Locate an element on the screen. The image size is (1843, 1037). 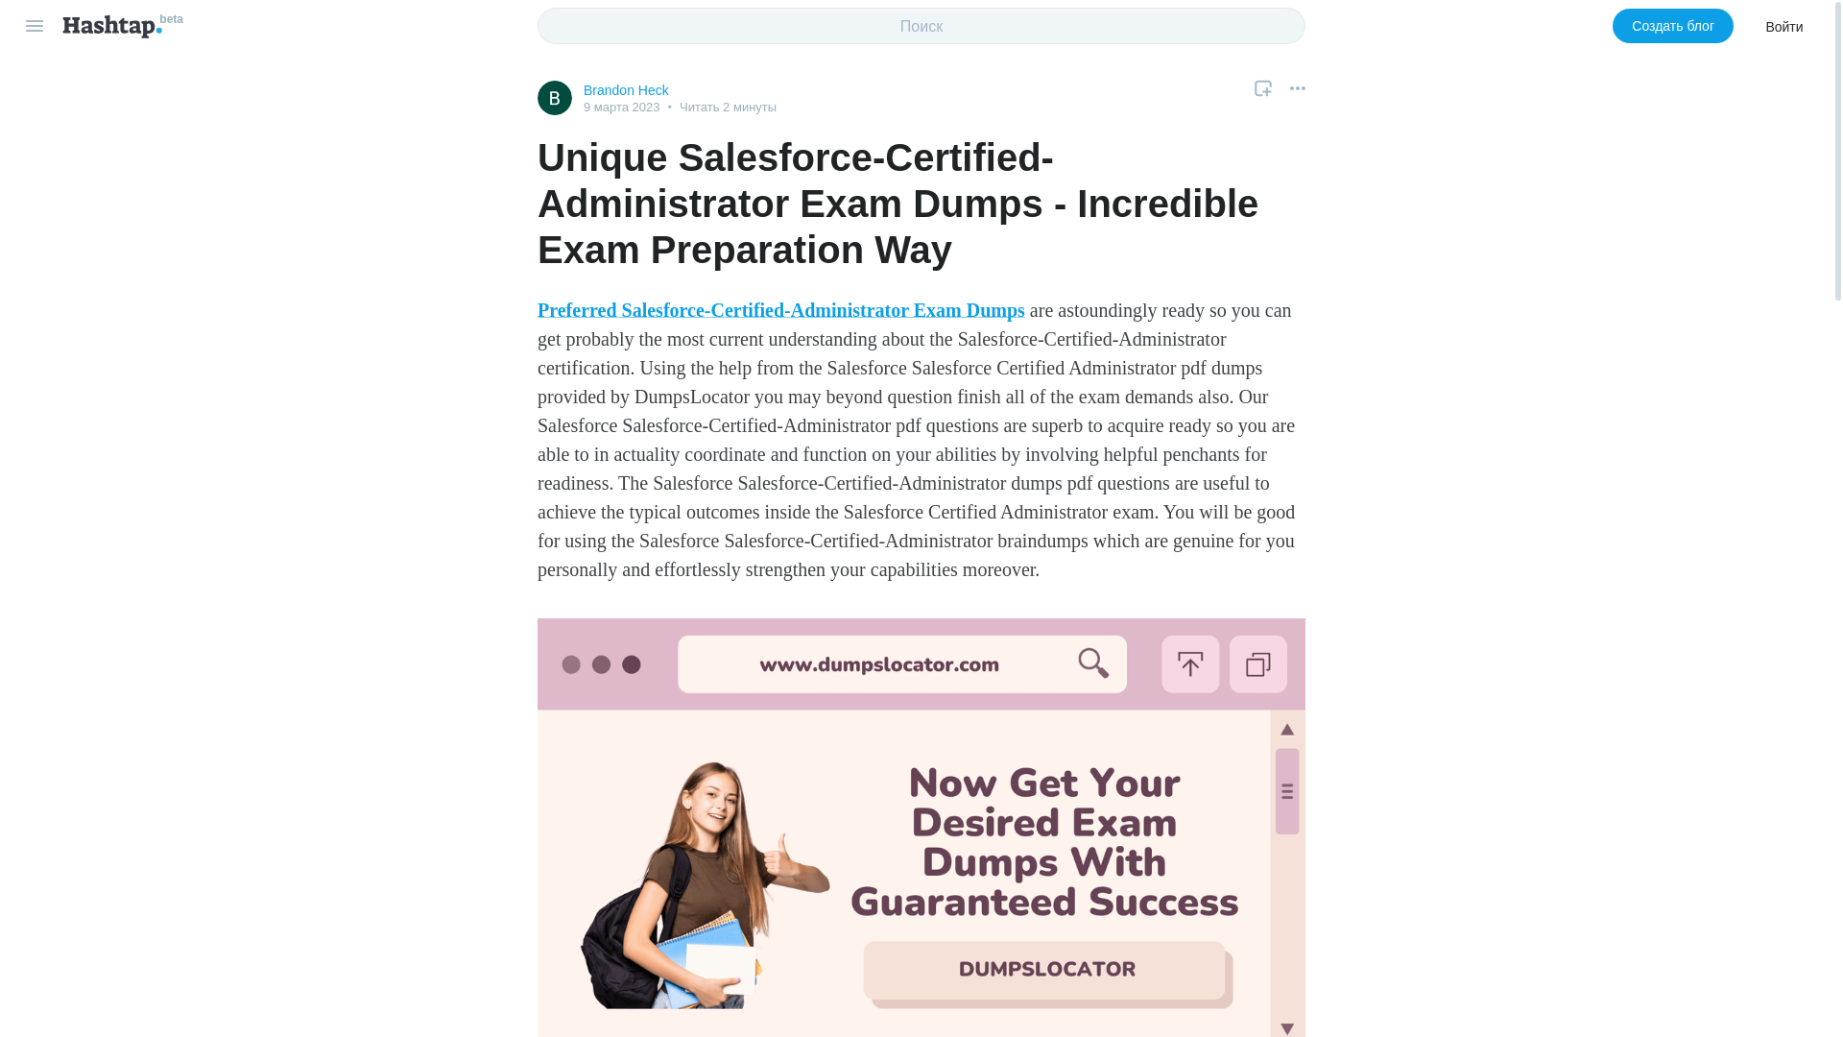
B is located at coordinates (555, 98).